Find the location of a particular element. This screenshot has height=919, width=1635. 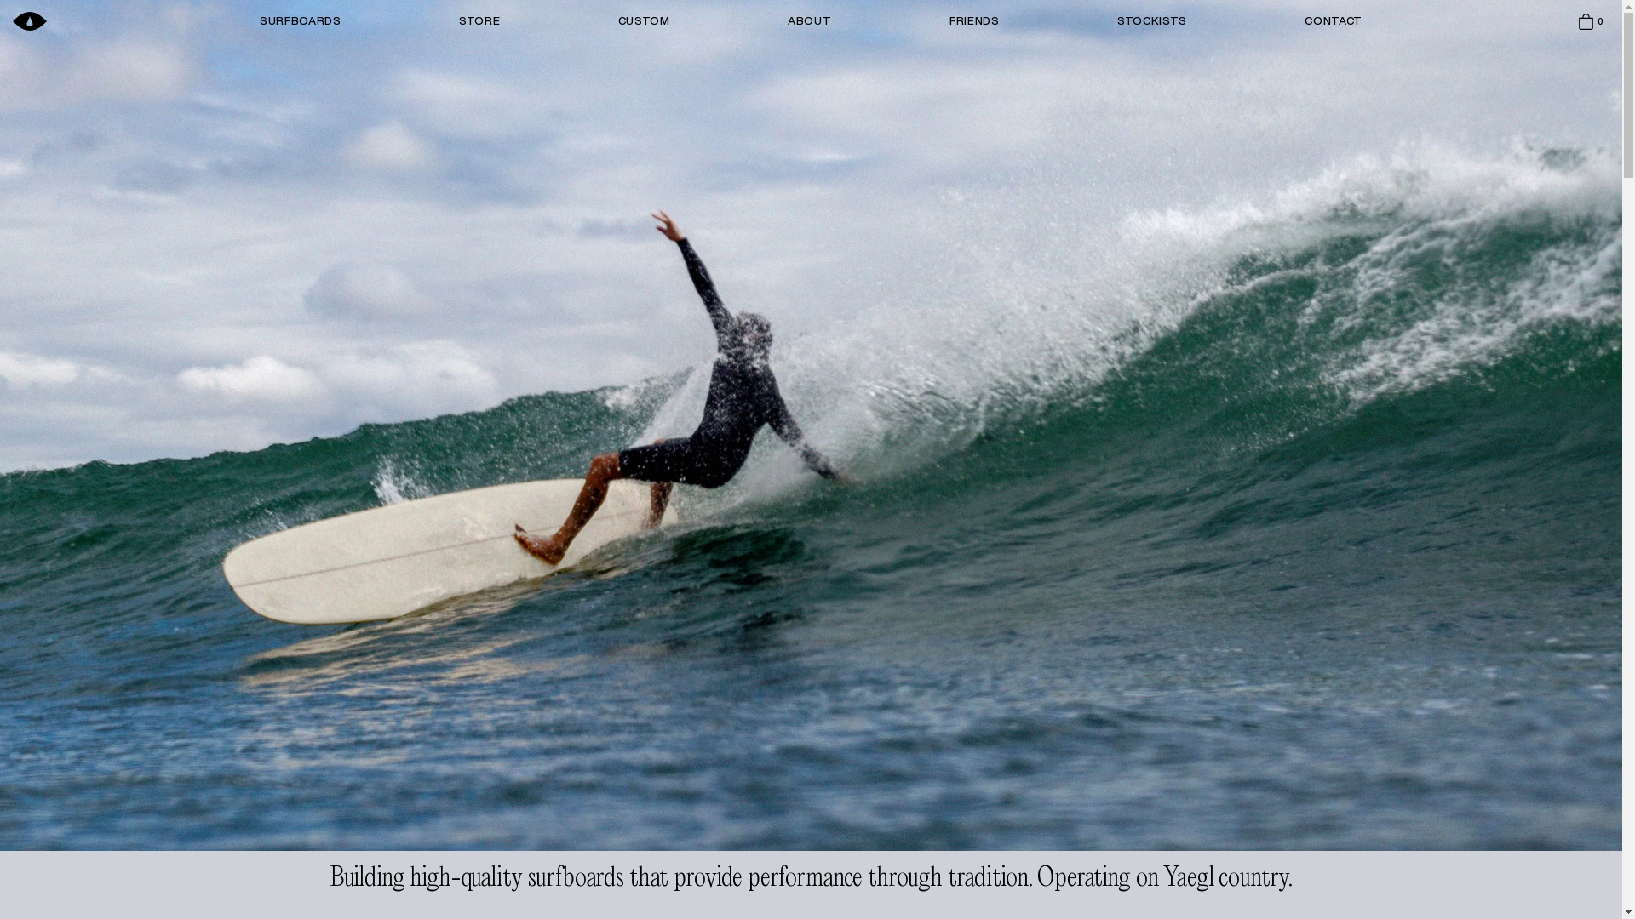

CONTACT is located at coordinates (1334, 21).